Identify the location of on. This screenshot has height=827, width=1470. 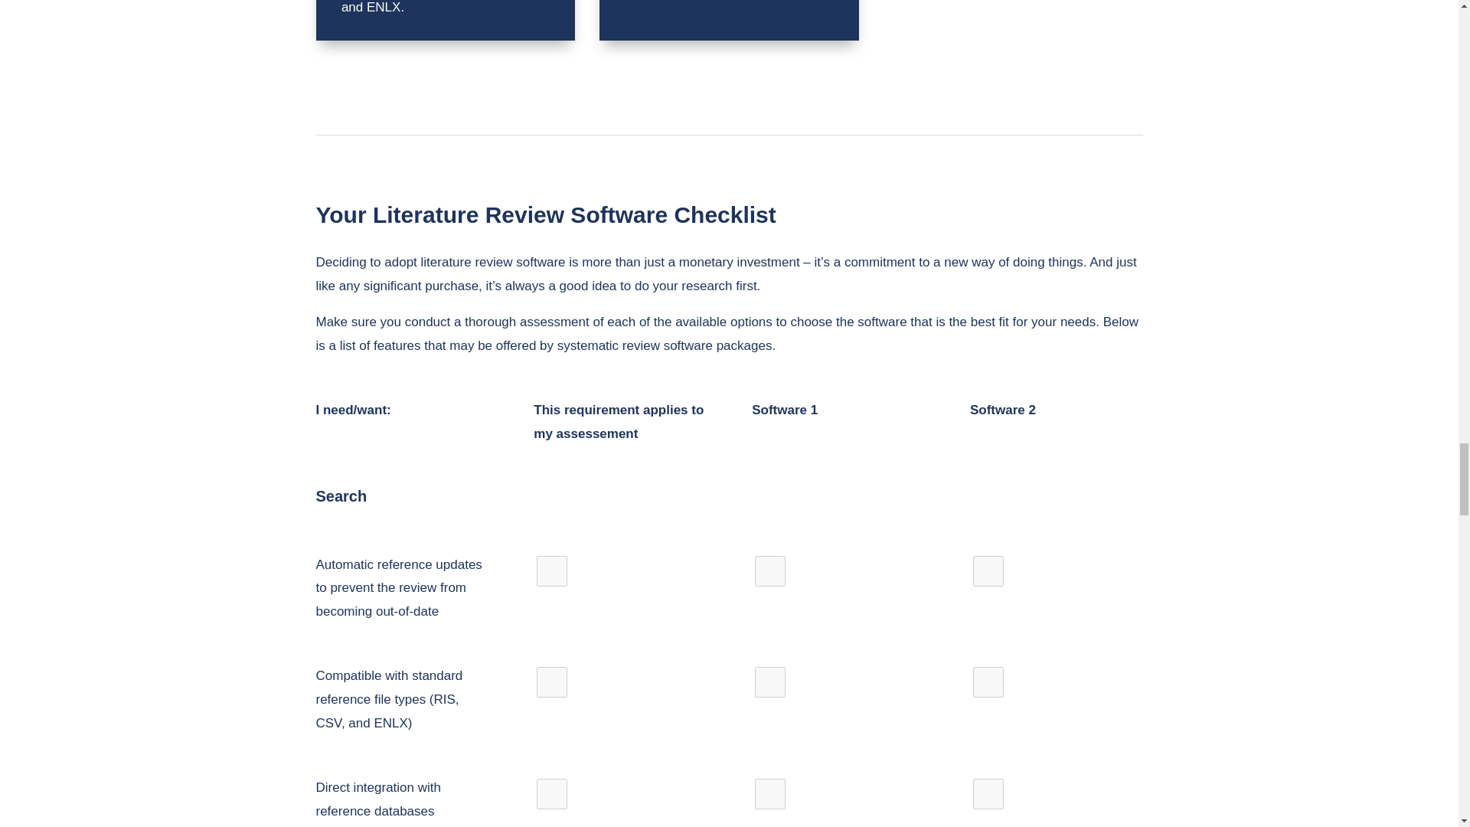
(551, 794).